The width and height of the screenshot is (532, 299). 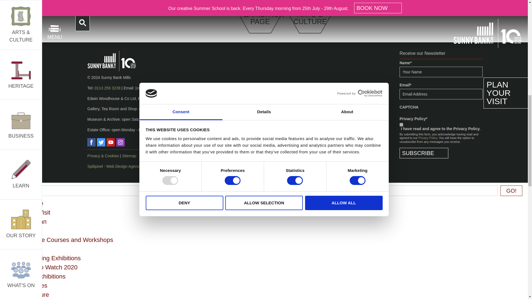 I want to click on Go!, so click(x=511, y=190).